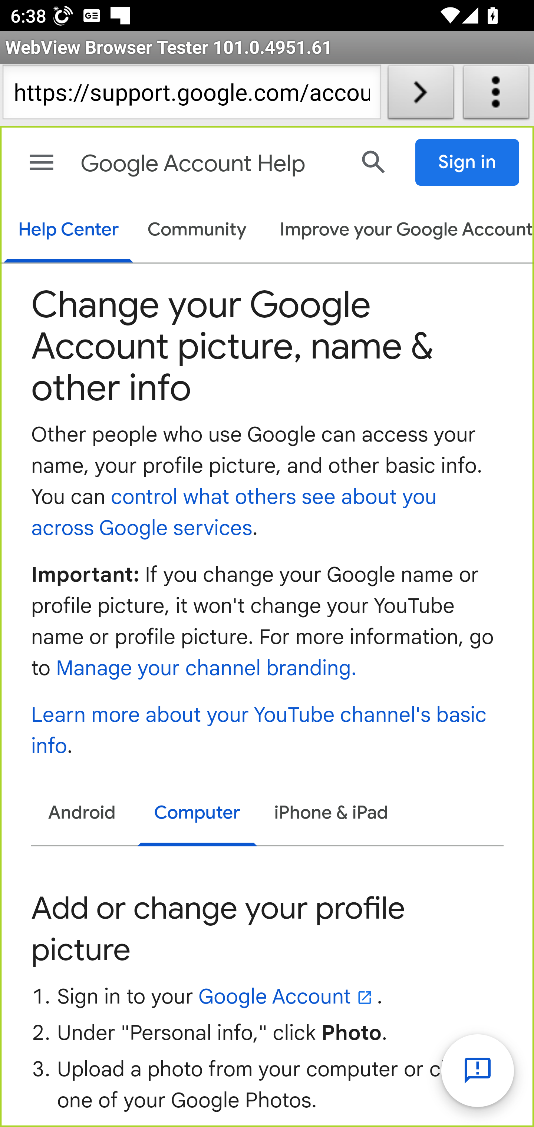 The height and width of the screenshot is (1127, 534). What do you see at coordinates (287, 997) in the screenshot?
I see `Google Account` at bounding box center [287, 997].